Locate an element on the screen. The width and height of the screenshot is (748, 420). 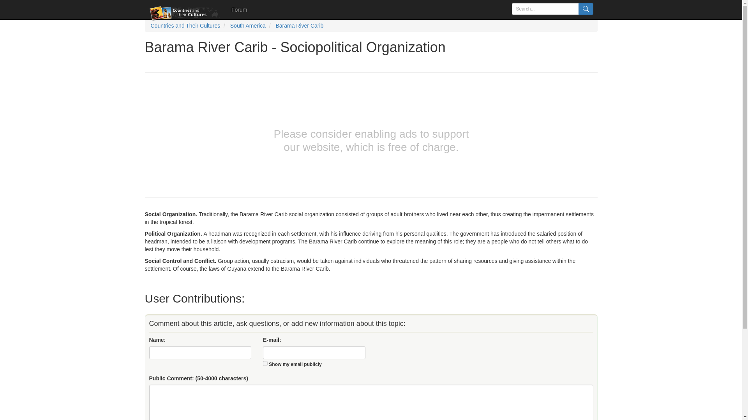
Countries and Their Cultures is located at coordinates (185, 26).